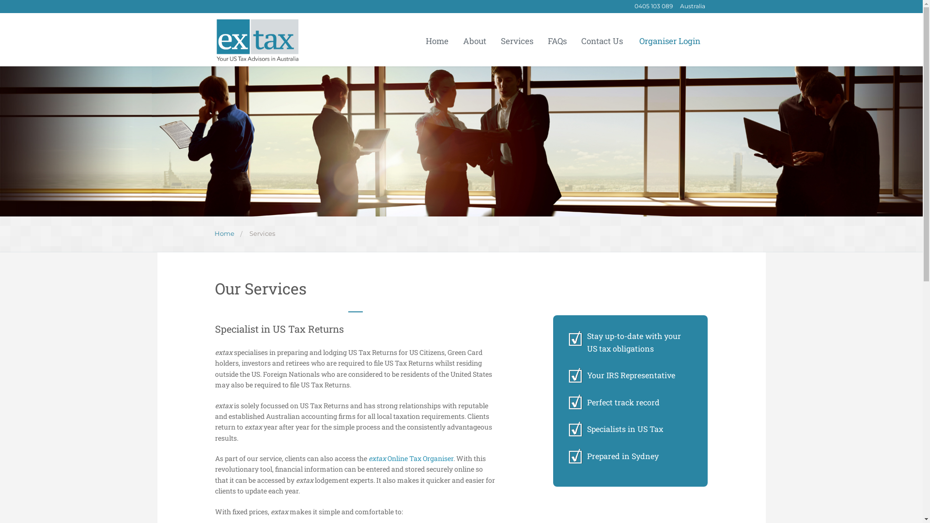 The width and height of the screenshot is (930, 523). I want to click on Australia, so click(692, 6).